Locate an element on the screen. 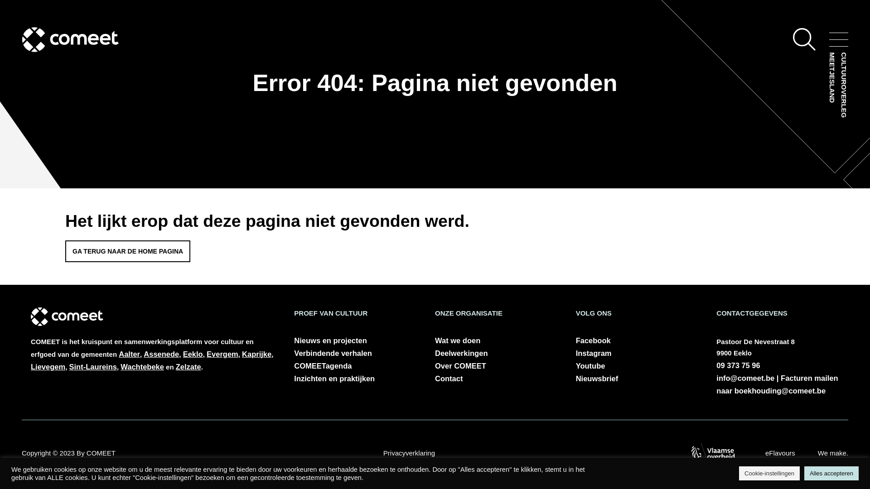 This screenshot has height=489, width=870. Eeklo is located at coordinates (193, 354).